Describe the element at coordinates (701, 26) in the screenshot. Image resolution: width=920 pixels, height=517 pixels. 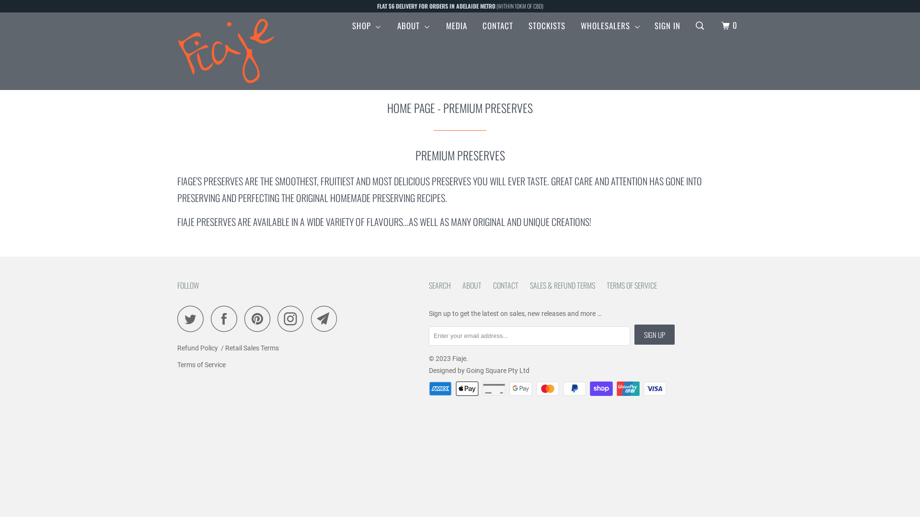
I see `Search` at that location.